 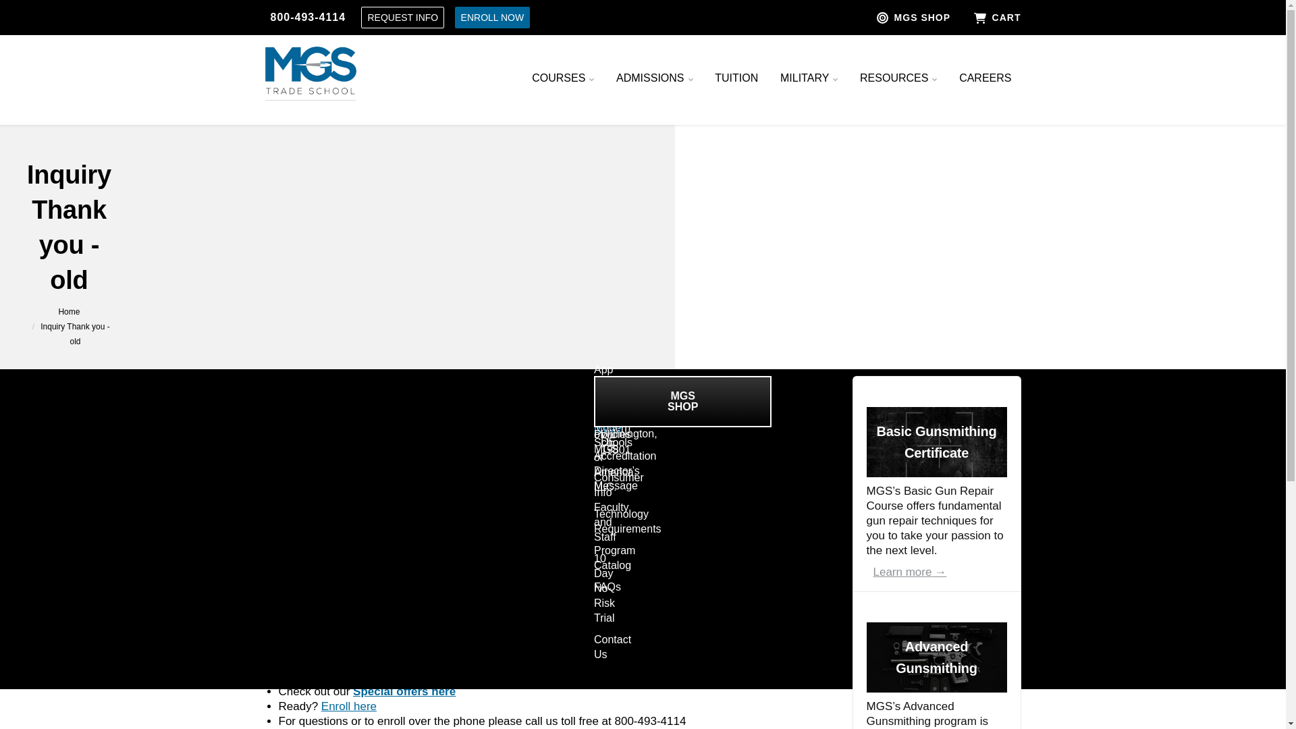 What do you see at coordinates (402, 18) in the screenshot?
I see `REQUEST INFO` at bounding box center [402, 18].